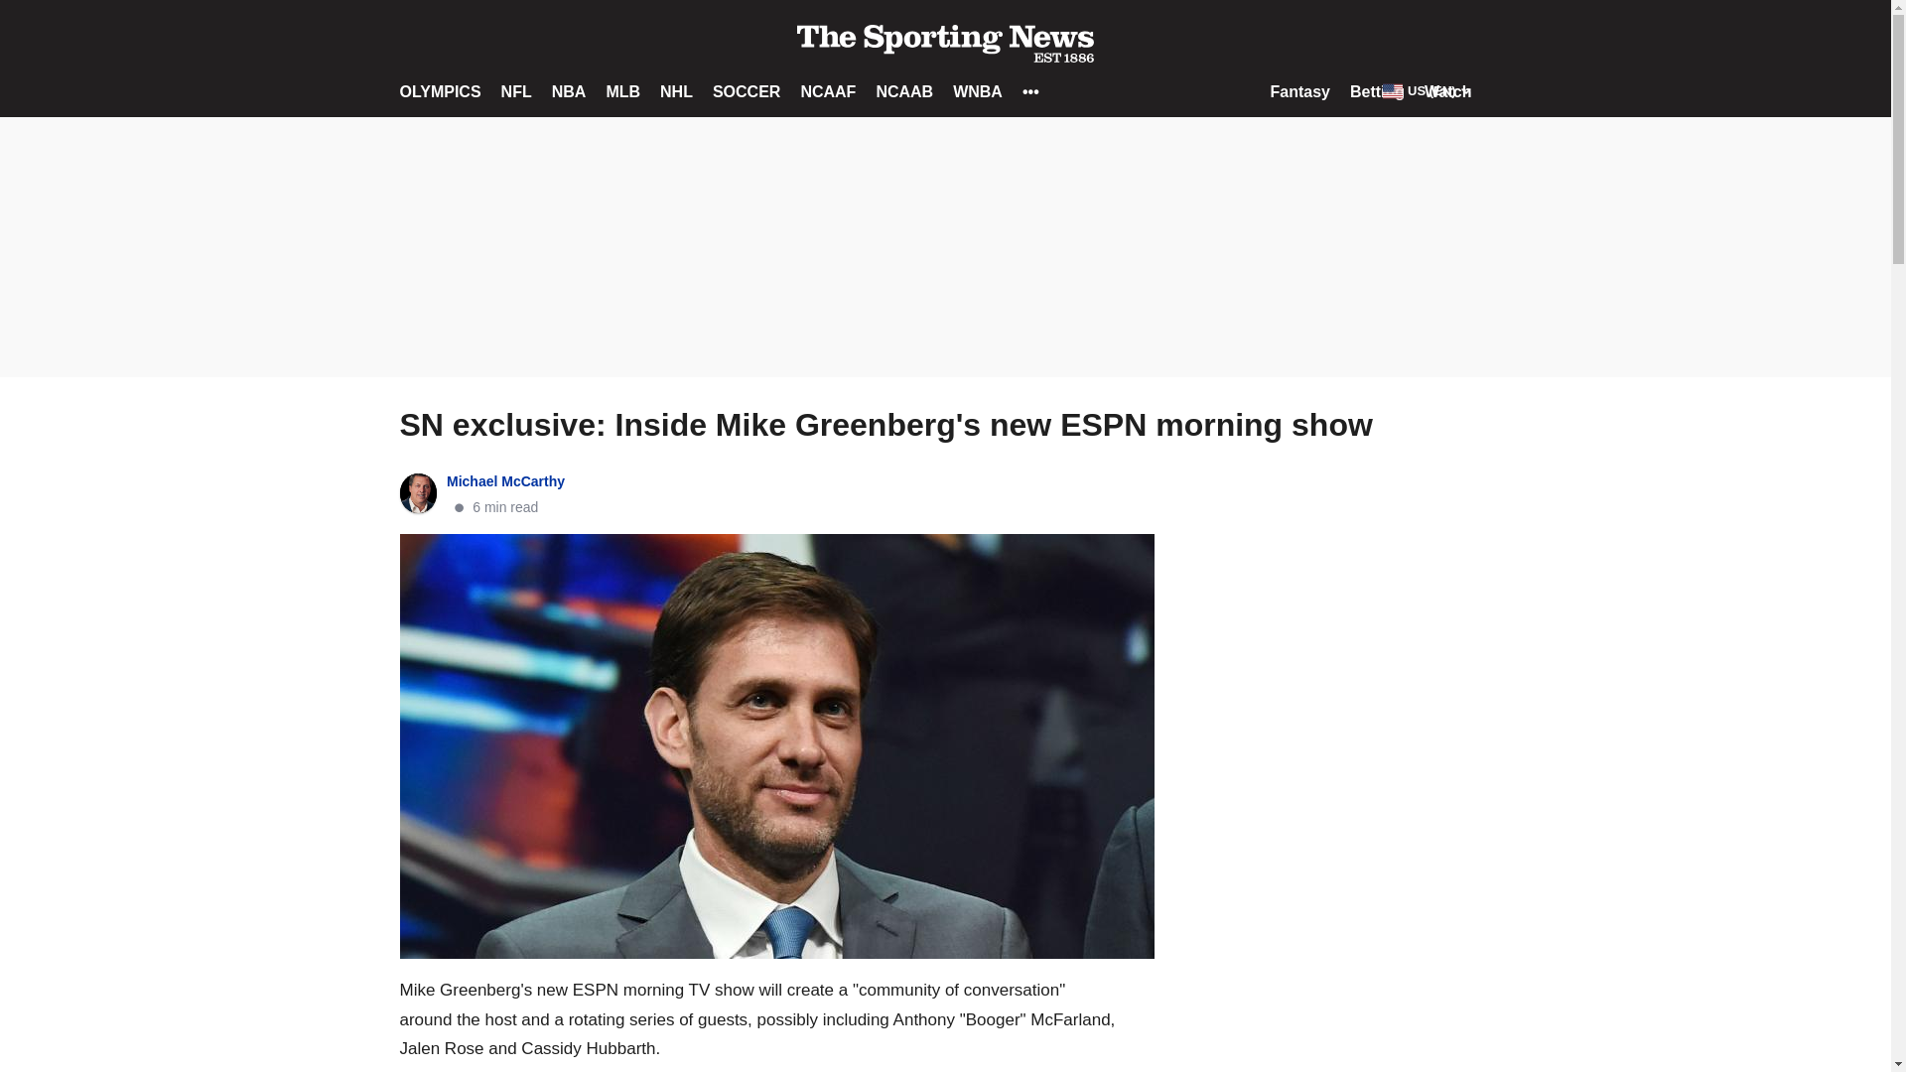 Image resolution: width=1906 pixels, height=1072 pixels. I want to click on OLYMPICS, so click(439, 91).